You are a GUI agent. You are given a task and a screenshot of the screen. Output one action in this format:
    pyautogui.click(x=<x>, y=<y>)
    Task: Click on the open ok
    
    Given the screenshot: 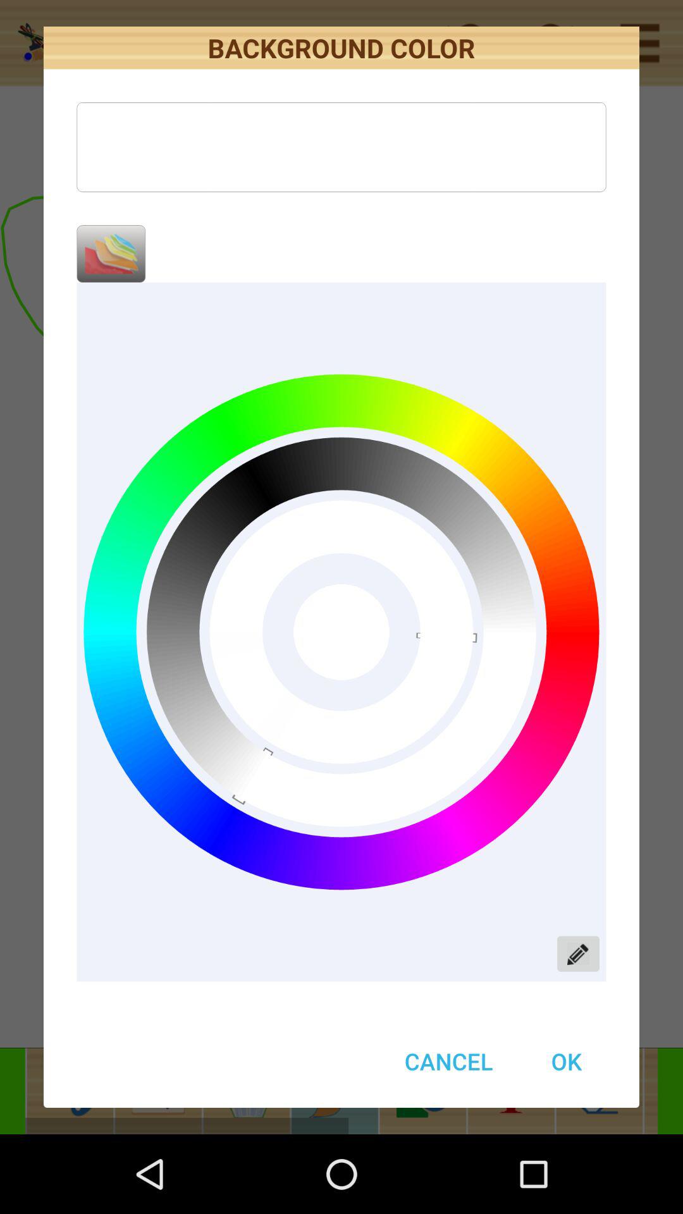 What is the action you would take?
    pyautogui.click(x=566, y=1061)
    